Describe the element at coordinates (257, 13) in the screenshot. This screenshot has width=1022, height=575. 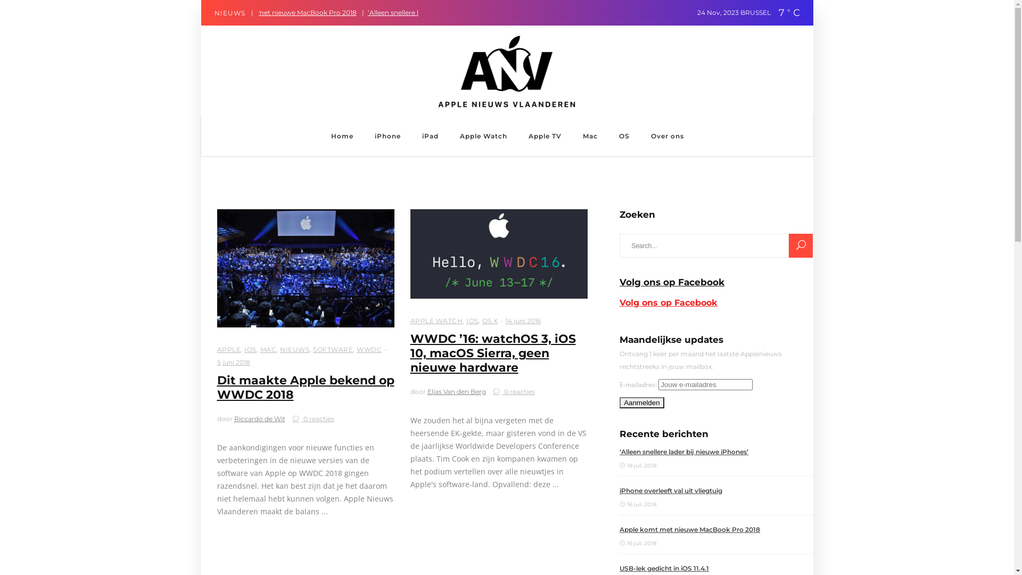
I see `iPhone overleeft val uit vliegtuig` at that location.